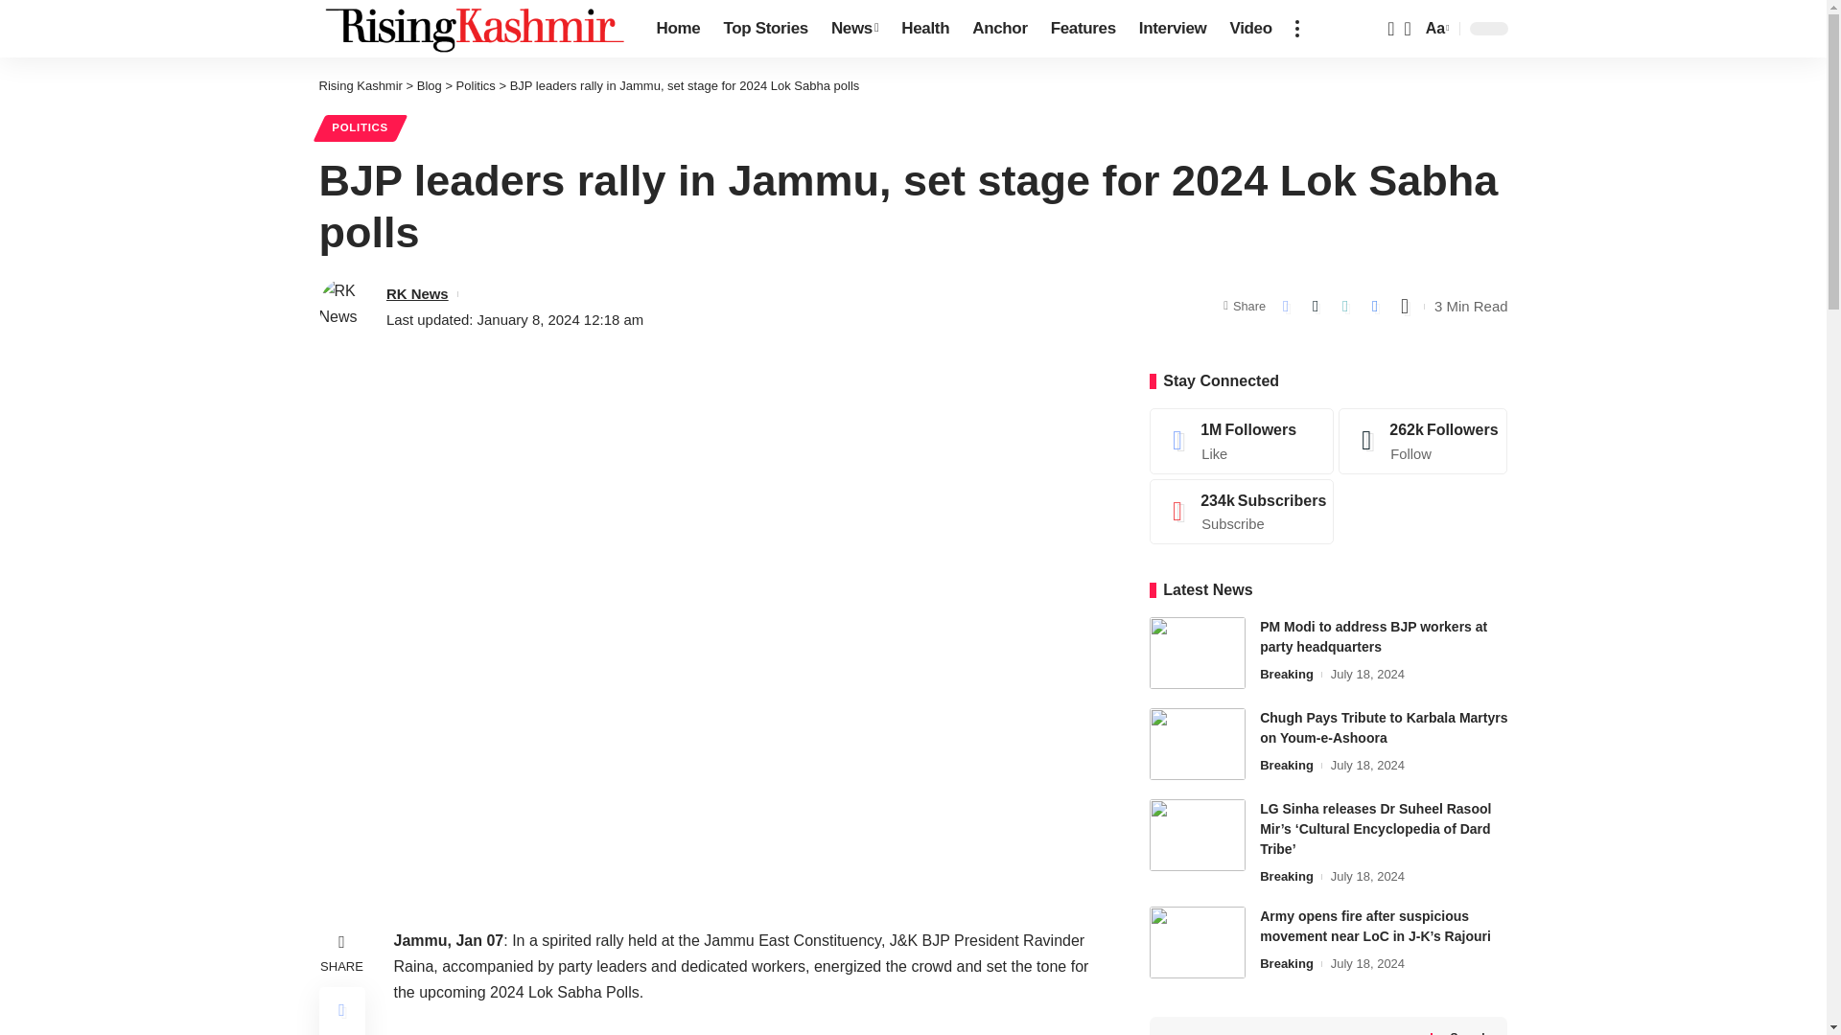 The image size is (1841, 1035). Describe the element at coordinates (1197, 653) in the screenshot. I see `PM Modi to address BJP workers at party headquarters` at that location.